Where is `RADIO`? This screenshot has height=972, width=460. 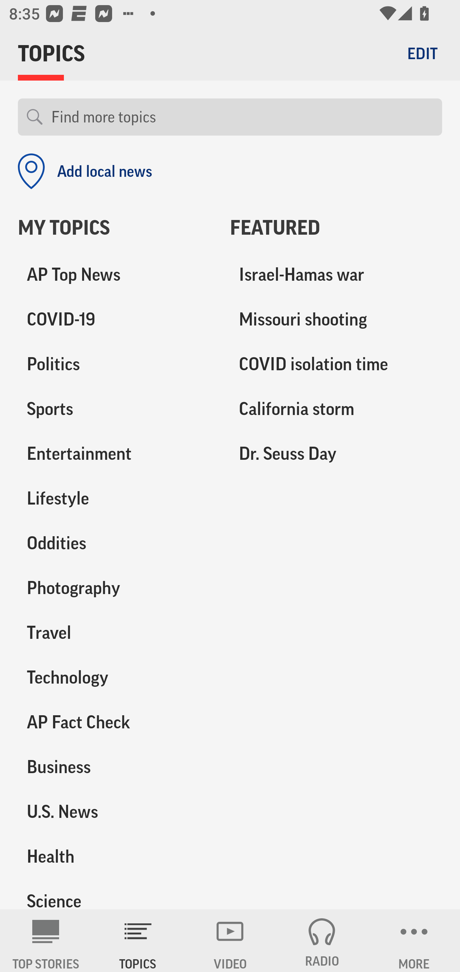
RADIO is located at coordinates (322, 941).